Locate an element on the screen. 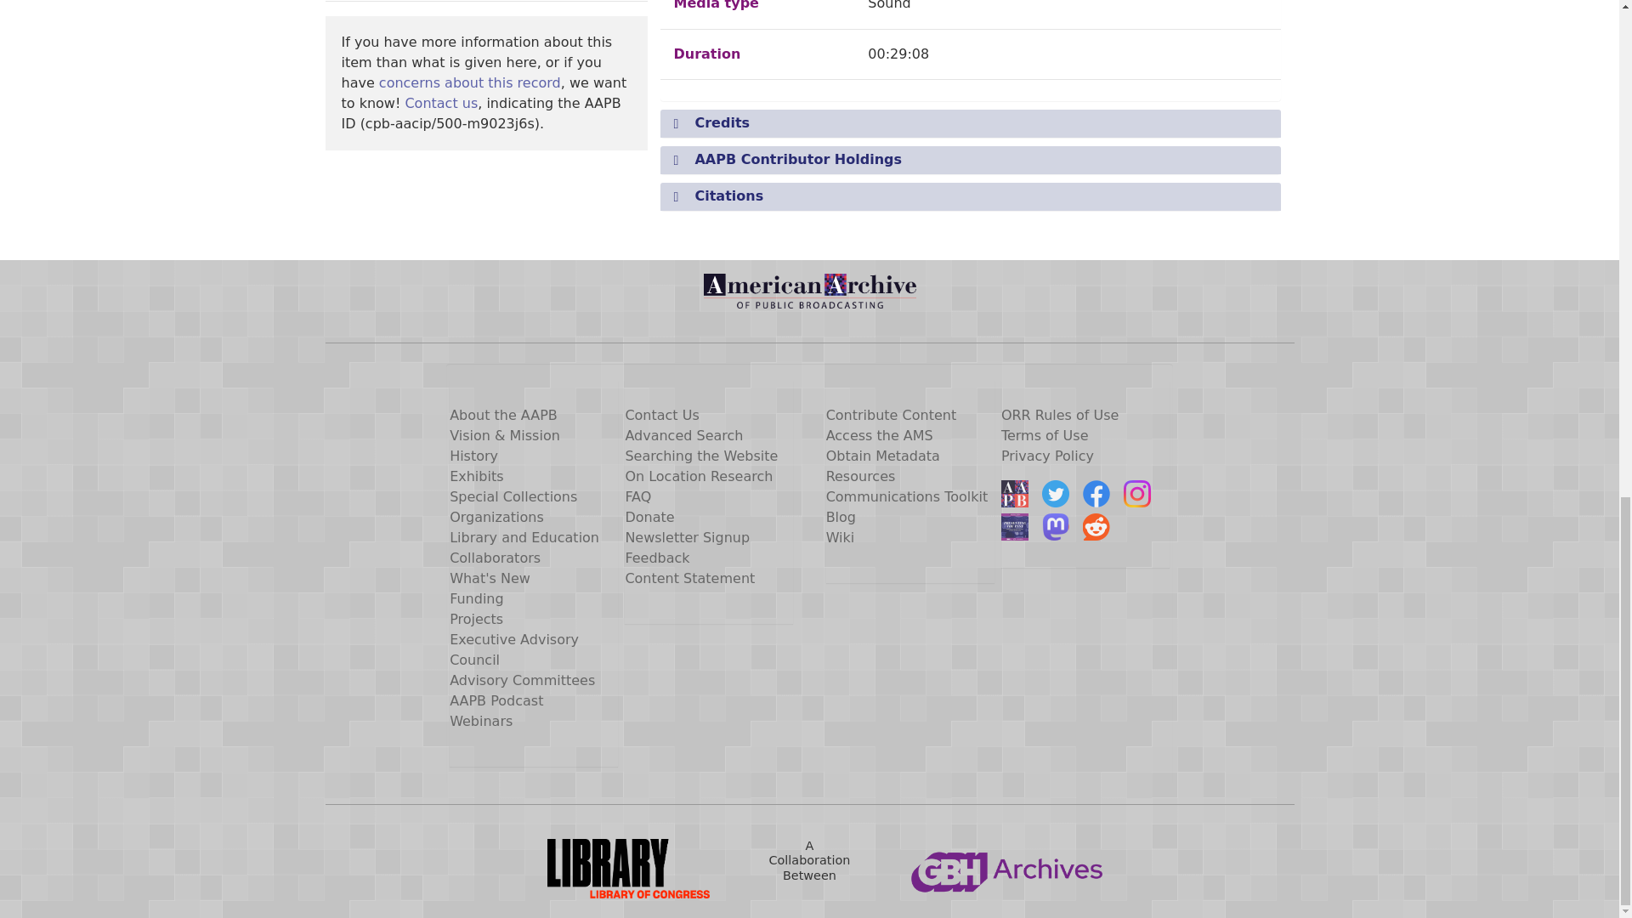  Follow us on Twitter is located at coordinates (1056, 493).